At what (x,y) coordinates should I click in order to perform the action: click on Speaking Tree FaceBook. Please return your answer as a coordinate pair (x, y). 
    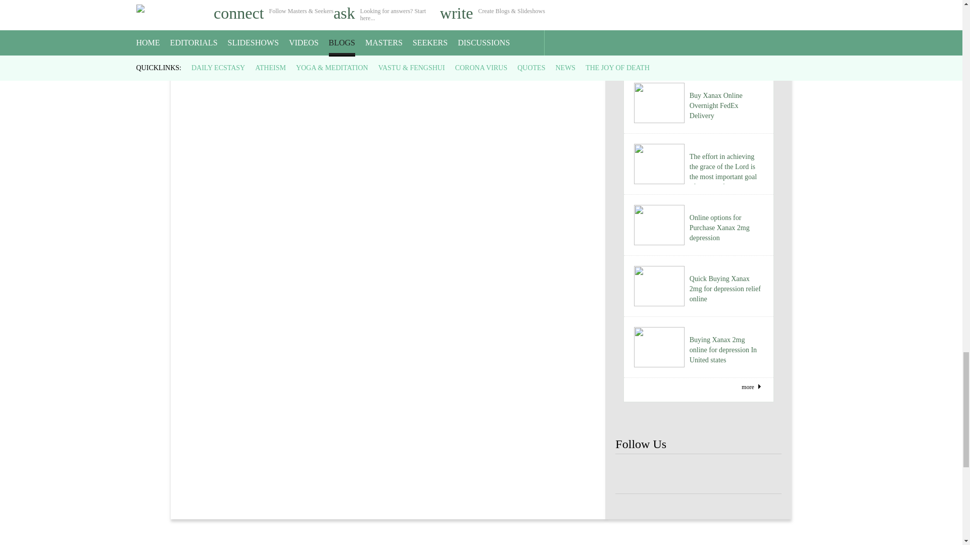
    Looking at the image, I should click on (698, 474).